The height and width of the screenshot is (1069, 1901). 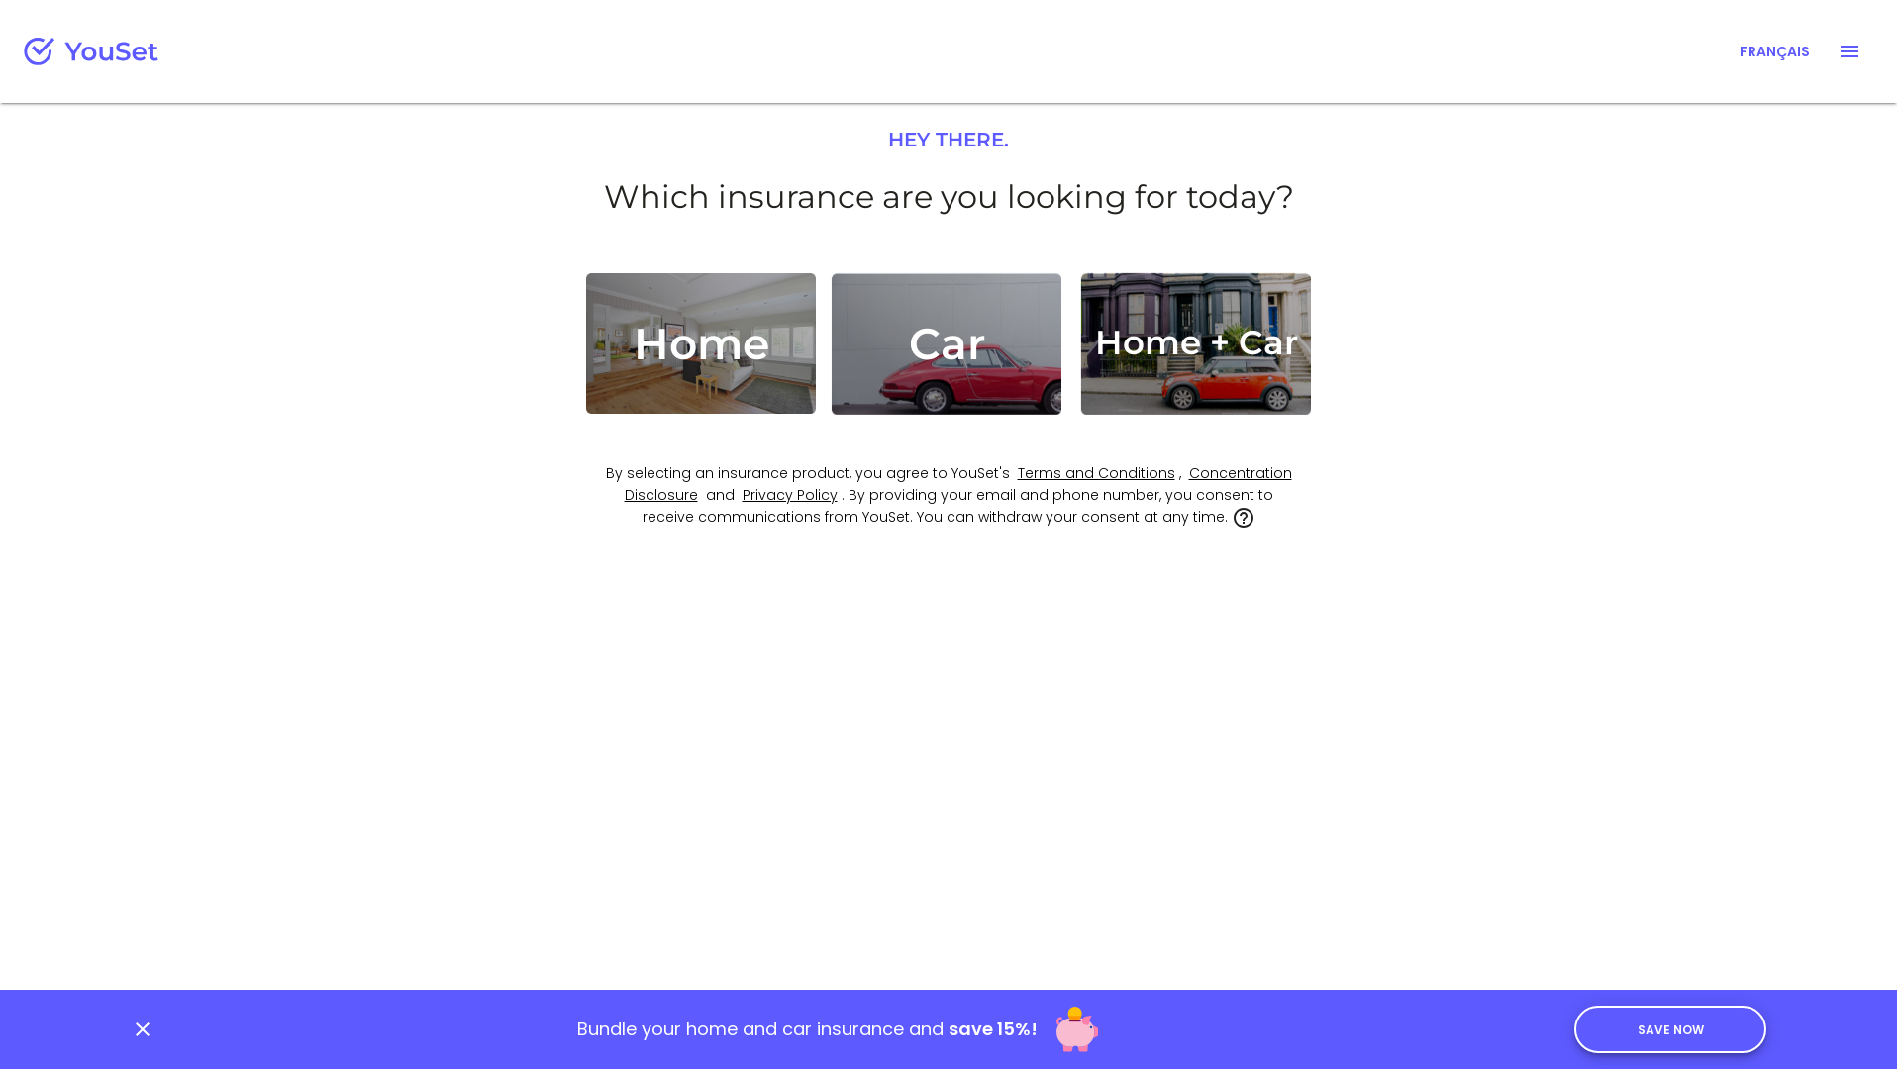 What do you see at coordinates (1196, 344) in the screenshot?
I see `Home + Car` at bounding box center [1196, 344].